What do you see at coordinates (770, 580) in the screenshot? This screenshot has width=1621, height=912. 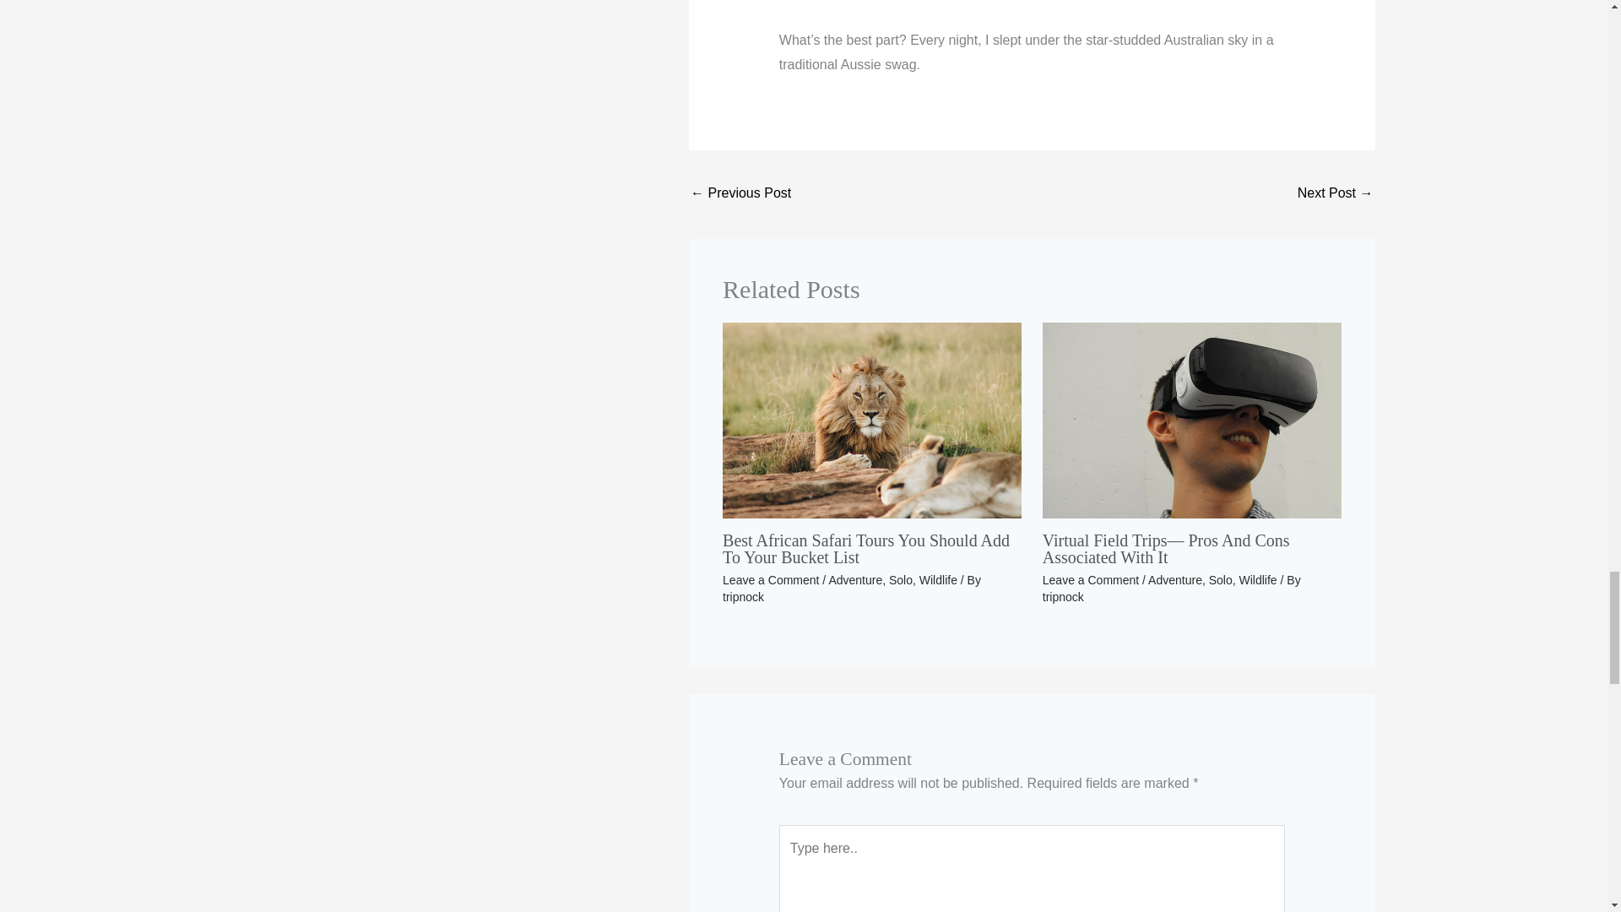 I see `Leave a Comment` at bounding box center [770, 580].